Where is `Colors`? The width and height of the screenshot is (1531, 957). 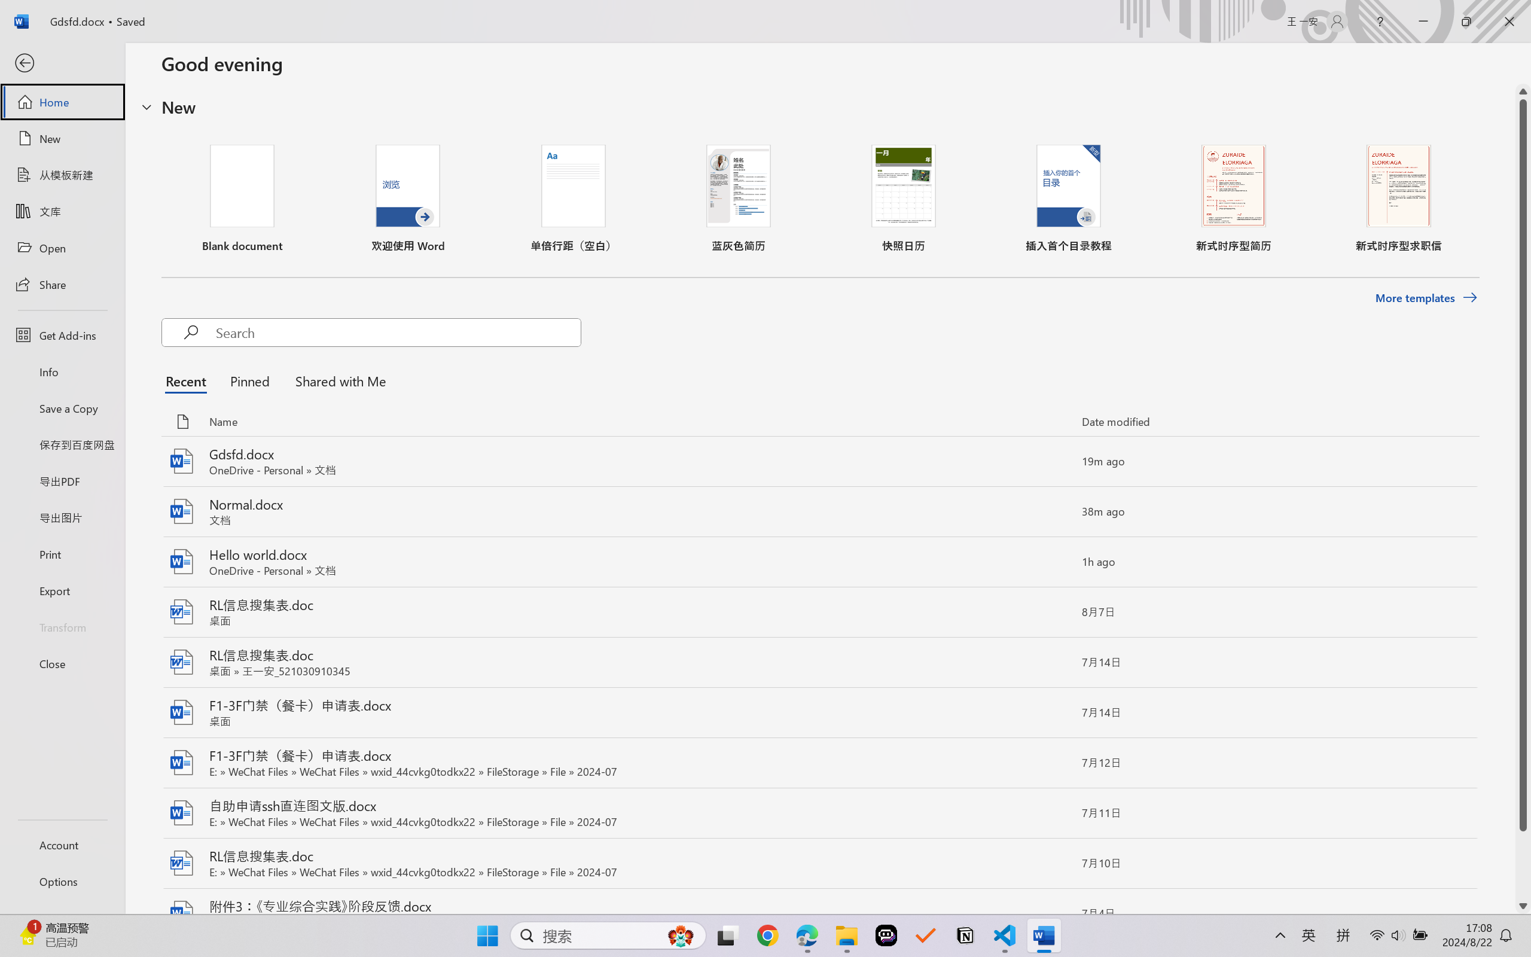 Colors is located at coordinates (302, 52).